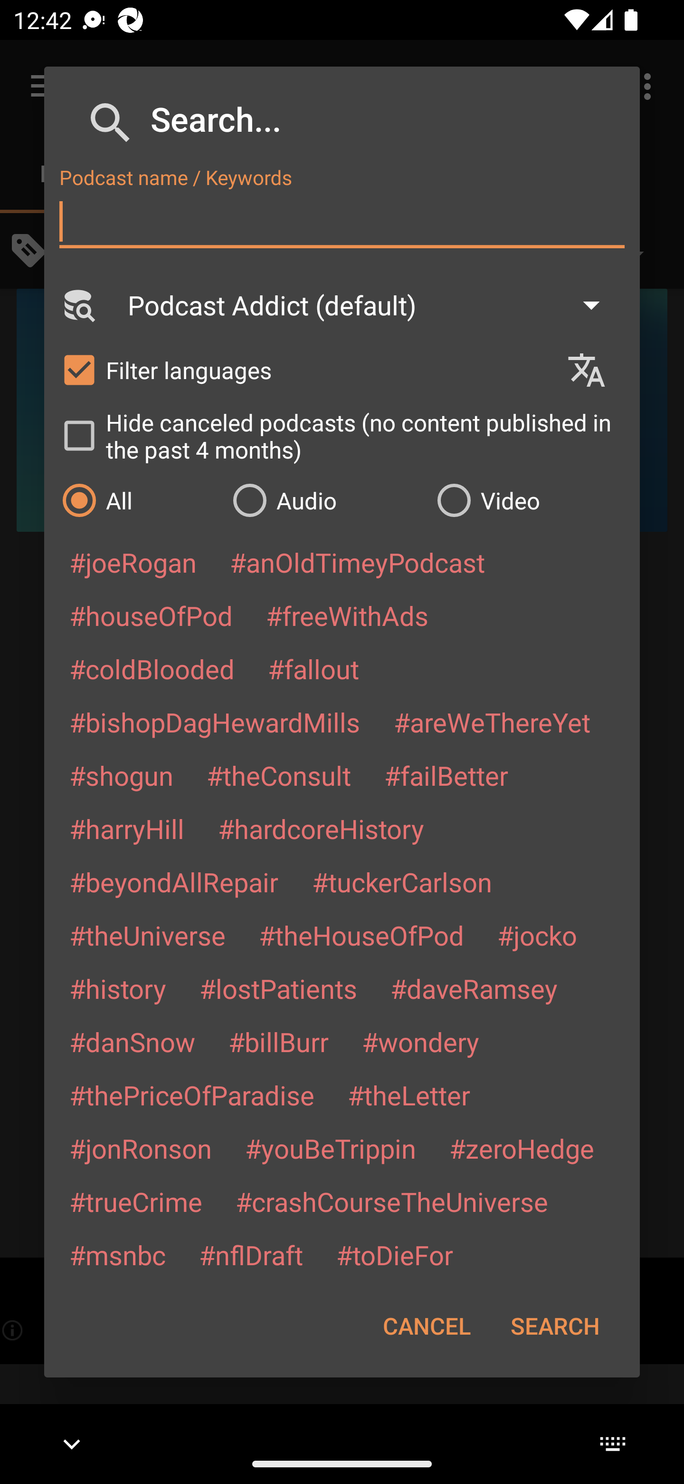  I want to click on #theConsult, so click(278, 775).